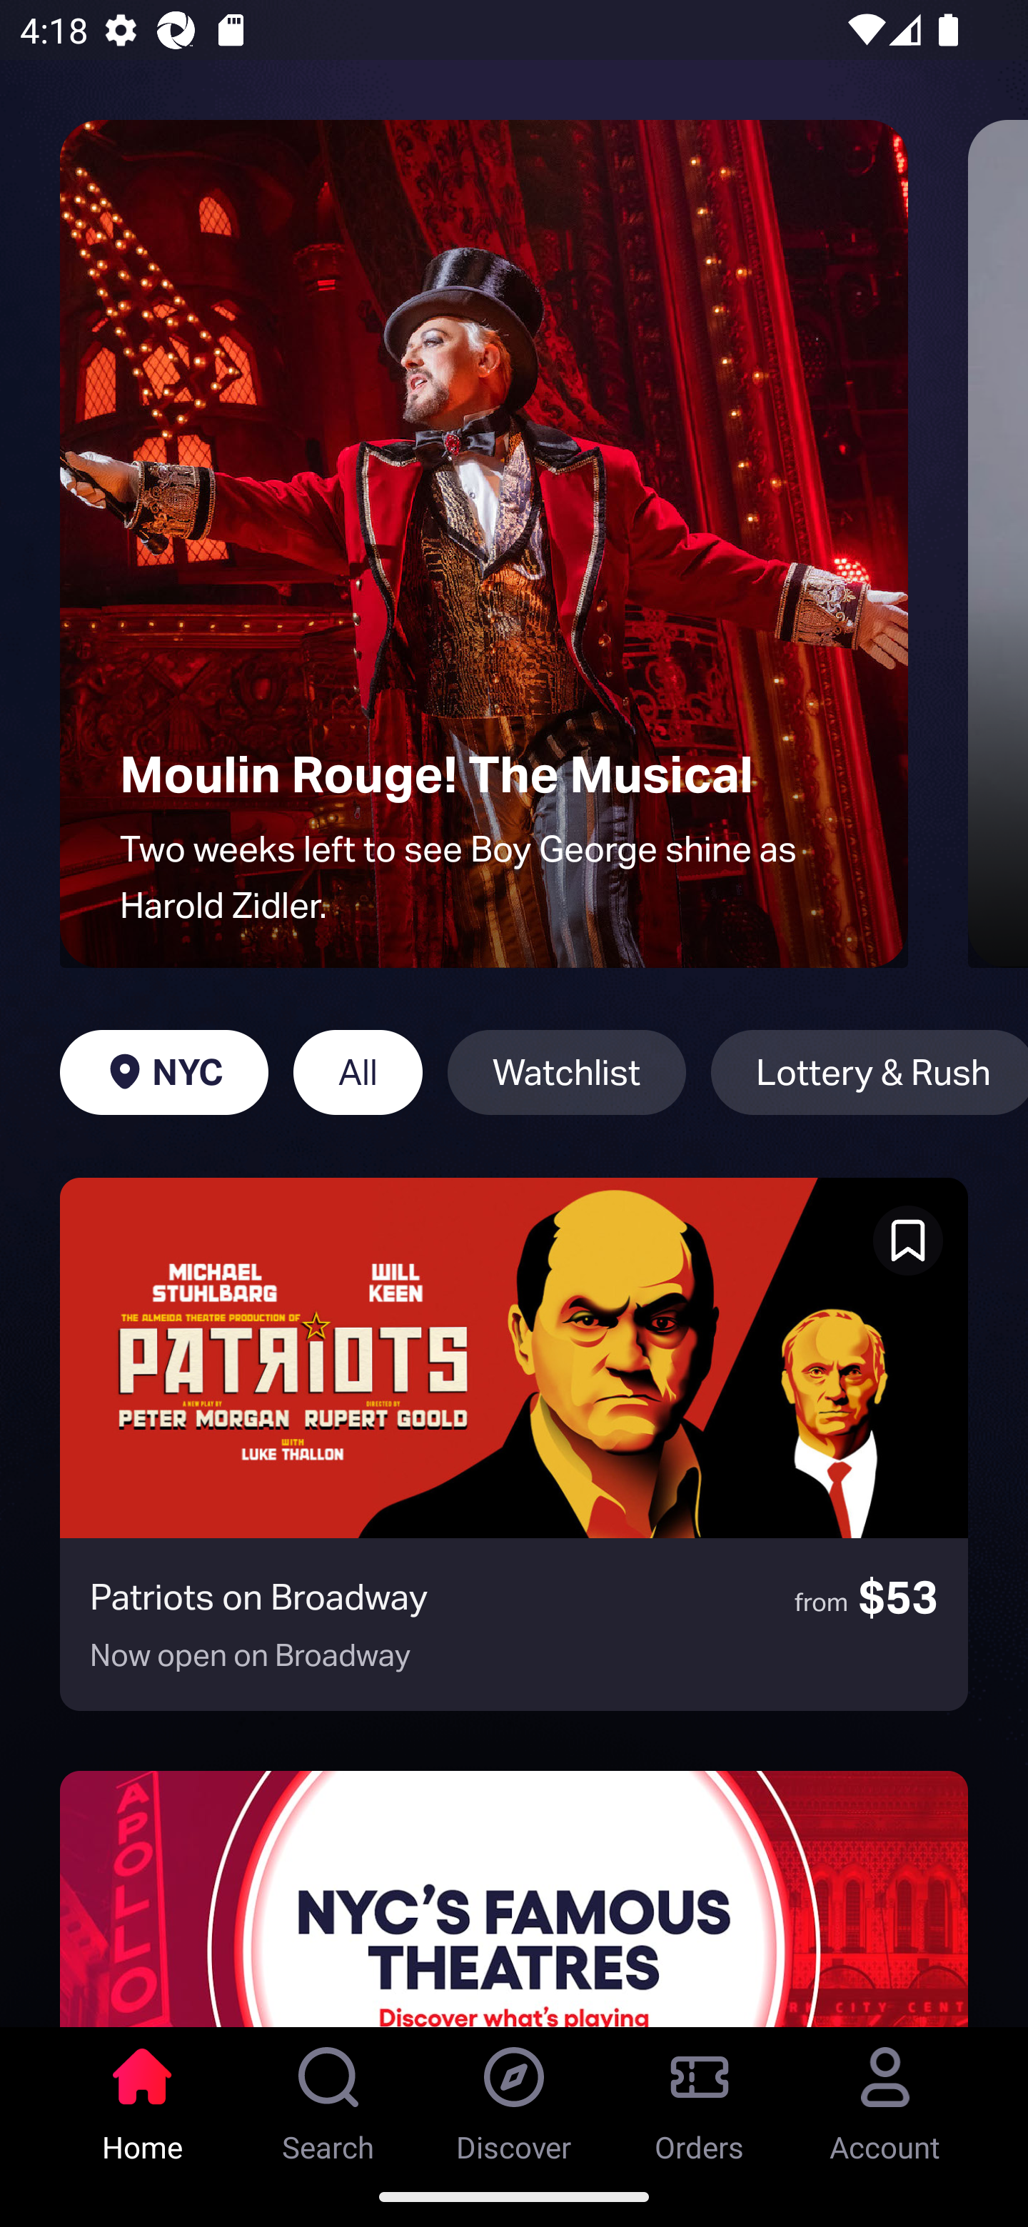  Describe the element at coordinates (163, 1072) in the screenshot. I see `NYC` at that location.